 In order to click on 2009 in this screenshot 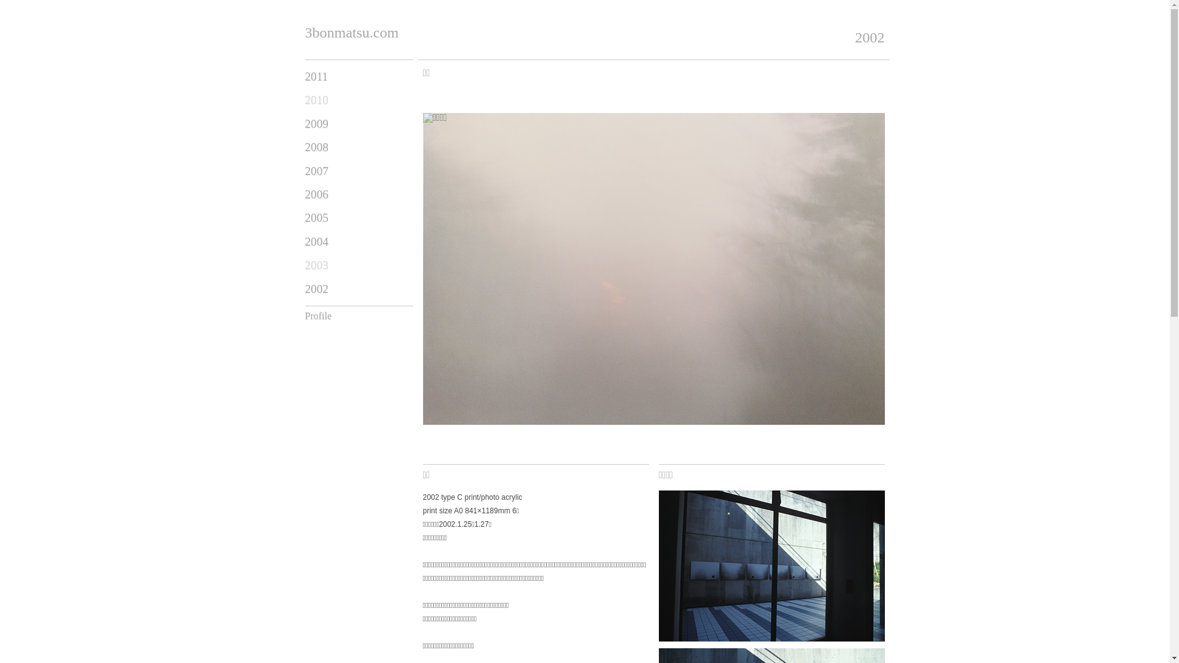, I will do `click(316, 124)`.